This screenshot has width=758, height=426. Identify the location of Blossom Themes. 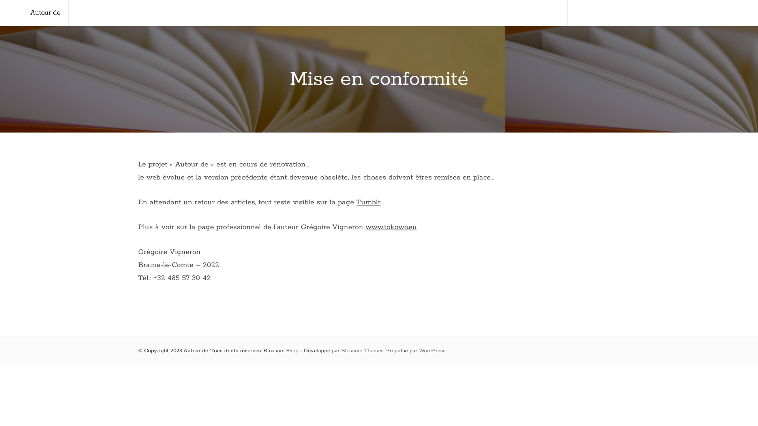
(362, 351).